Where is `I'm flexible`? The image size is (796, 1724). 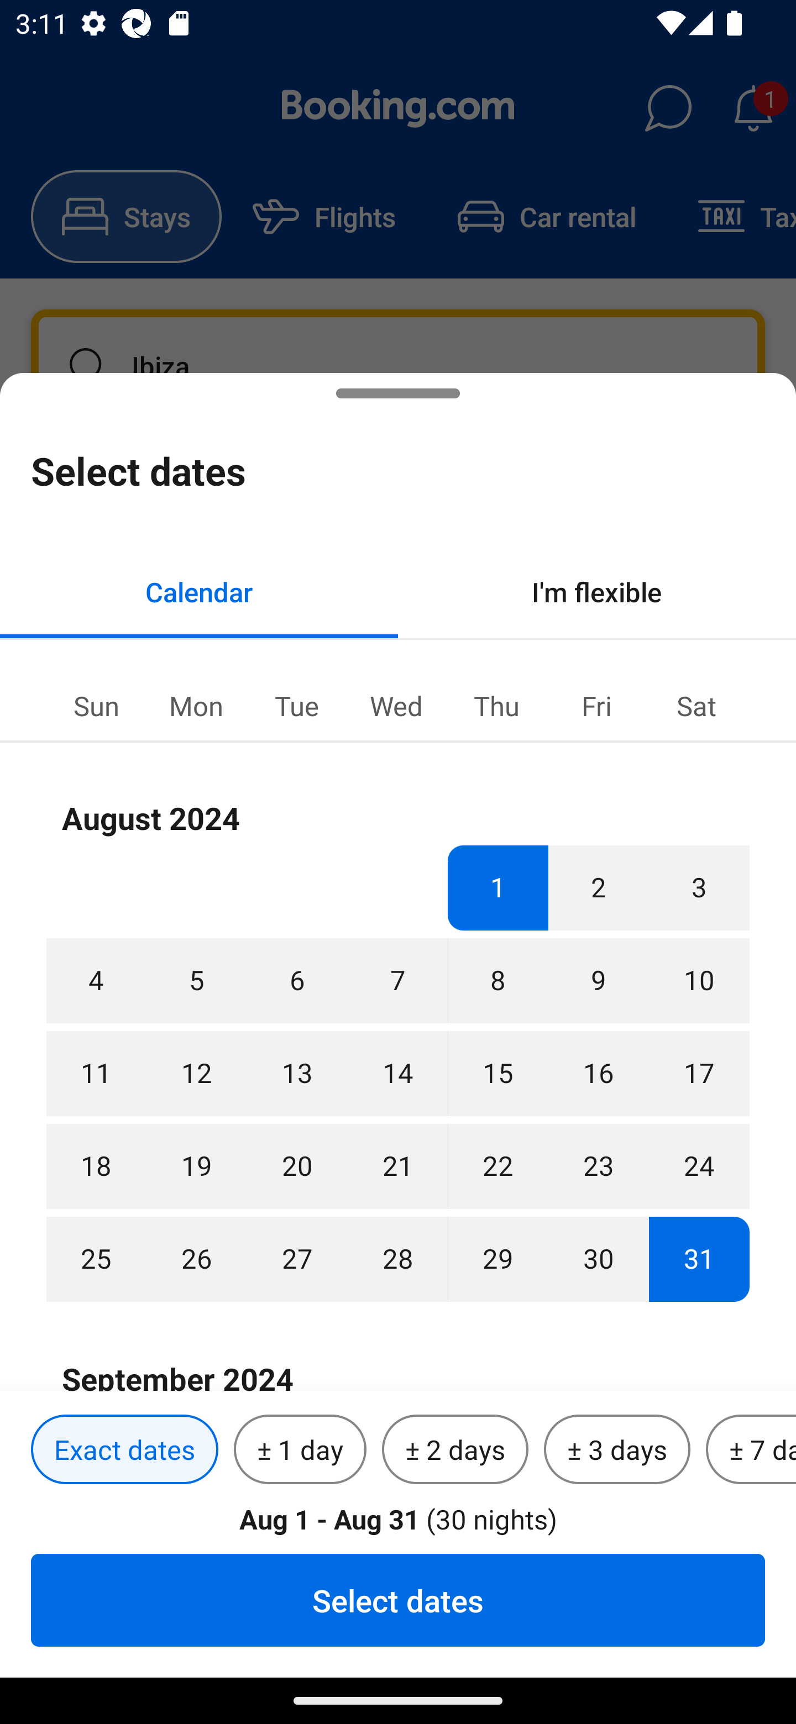
I'm flexible is located at coordinates (597, 591).